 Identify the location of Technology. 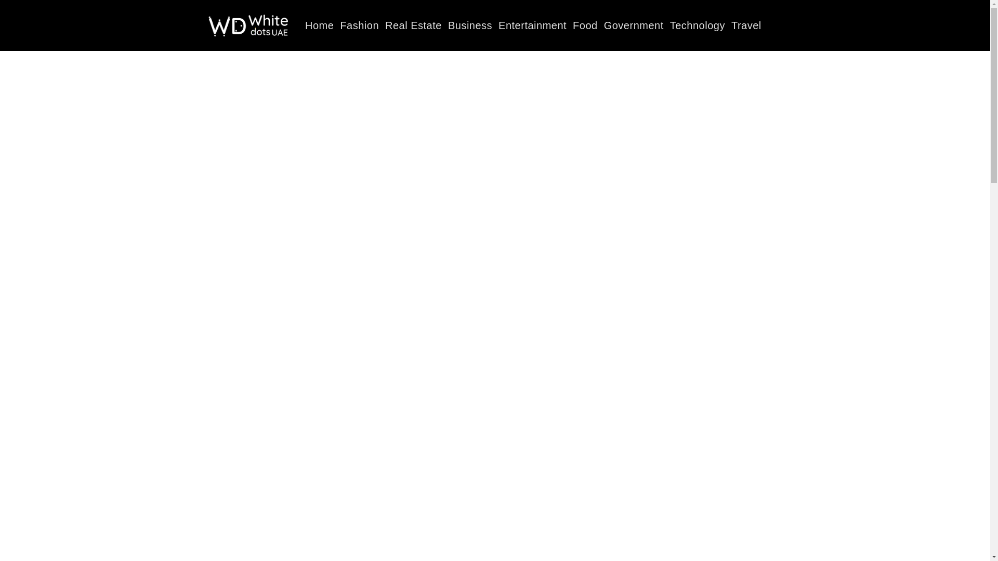
(698, 25).